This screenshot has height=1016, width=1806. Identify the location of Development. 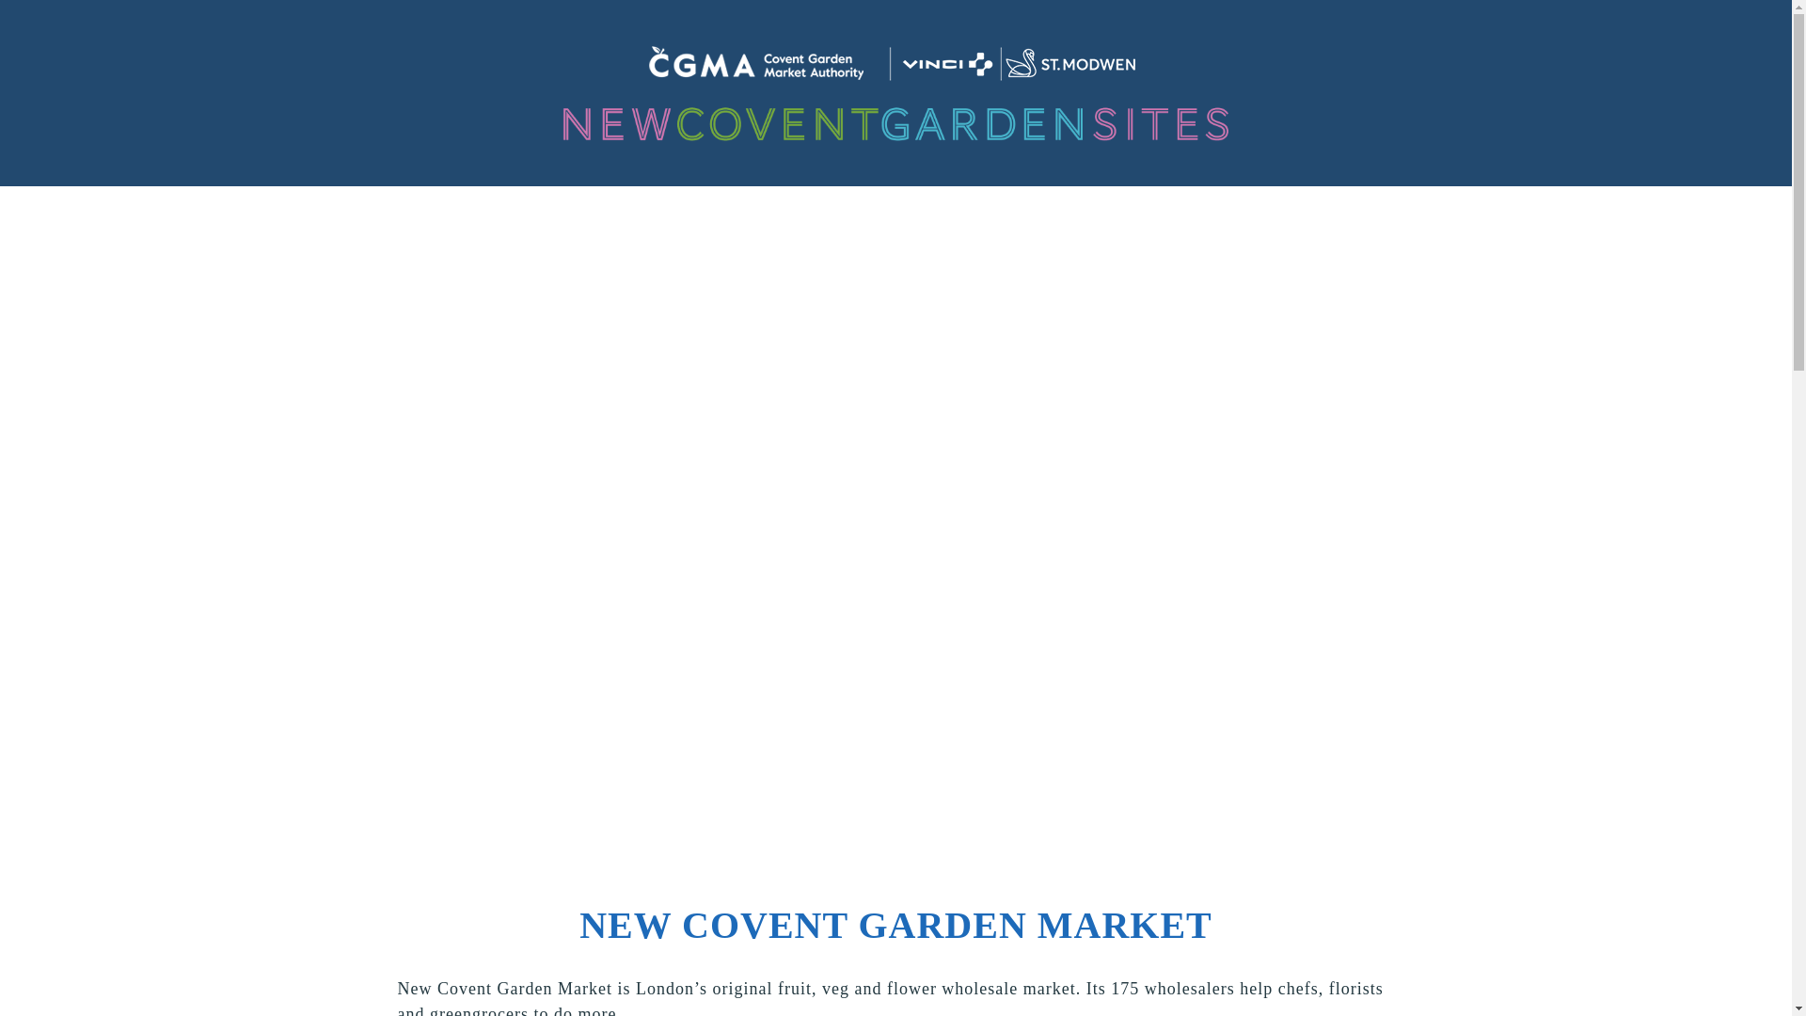
(839, 230).